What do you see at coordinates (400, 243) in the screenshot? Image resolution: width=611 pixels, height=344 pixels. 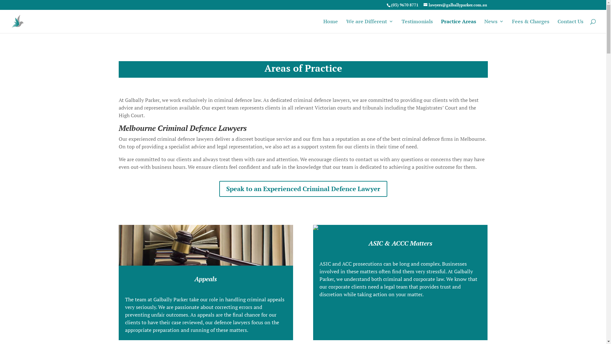 I see `ASIC & ACCC Matters` at bounding box center [400, 243].